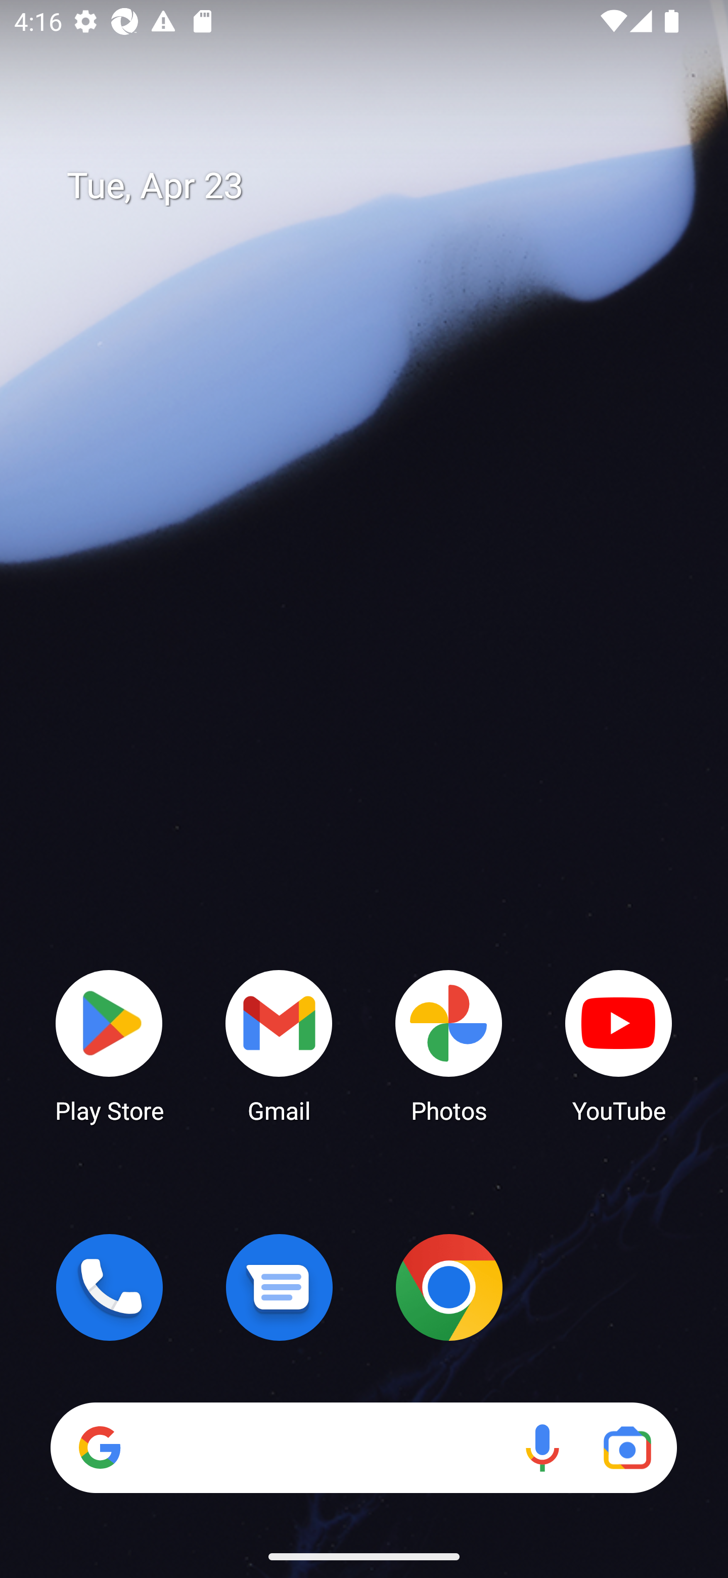 This screenshot has width=728, height=1578. Describe the element at coordinates (627, 1448) in the screenshot. I see `Google Lens` at that location.